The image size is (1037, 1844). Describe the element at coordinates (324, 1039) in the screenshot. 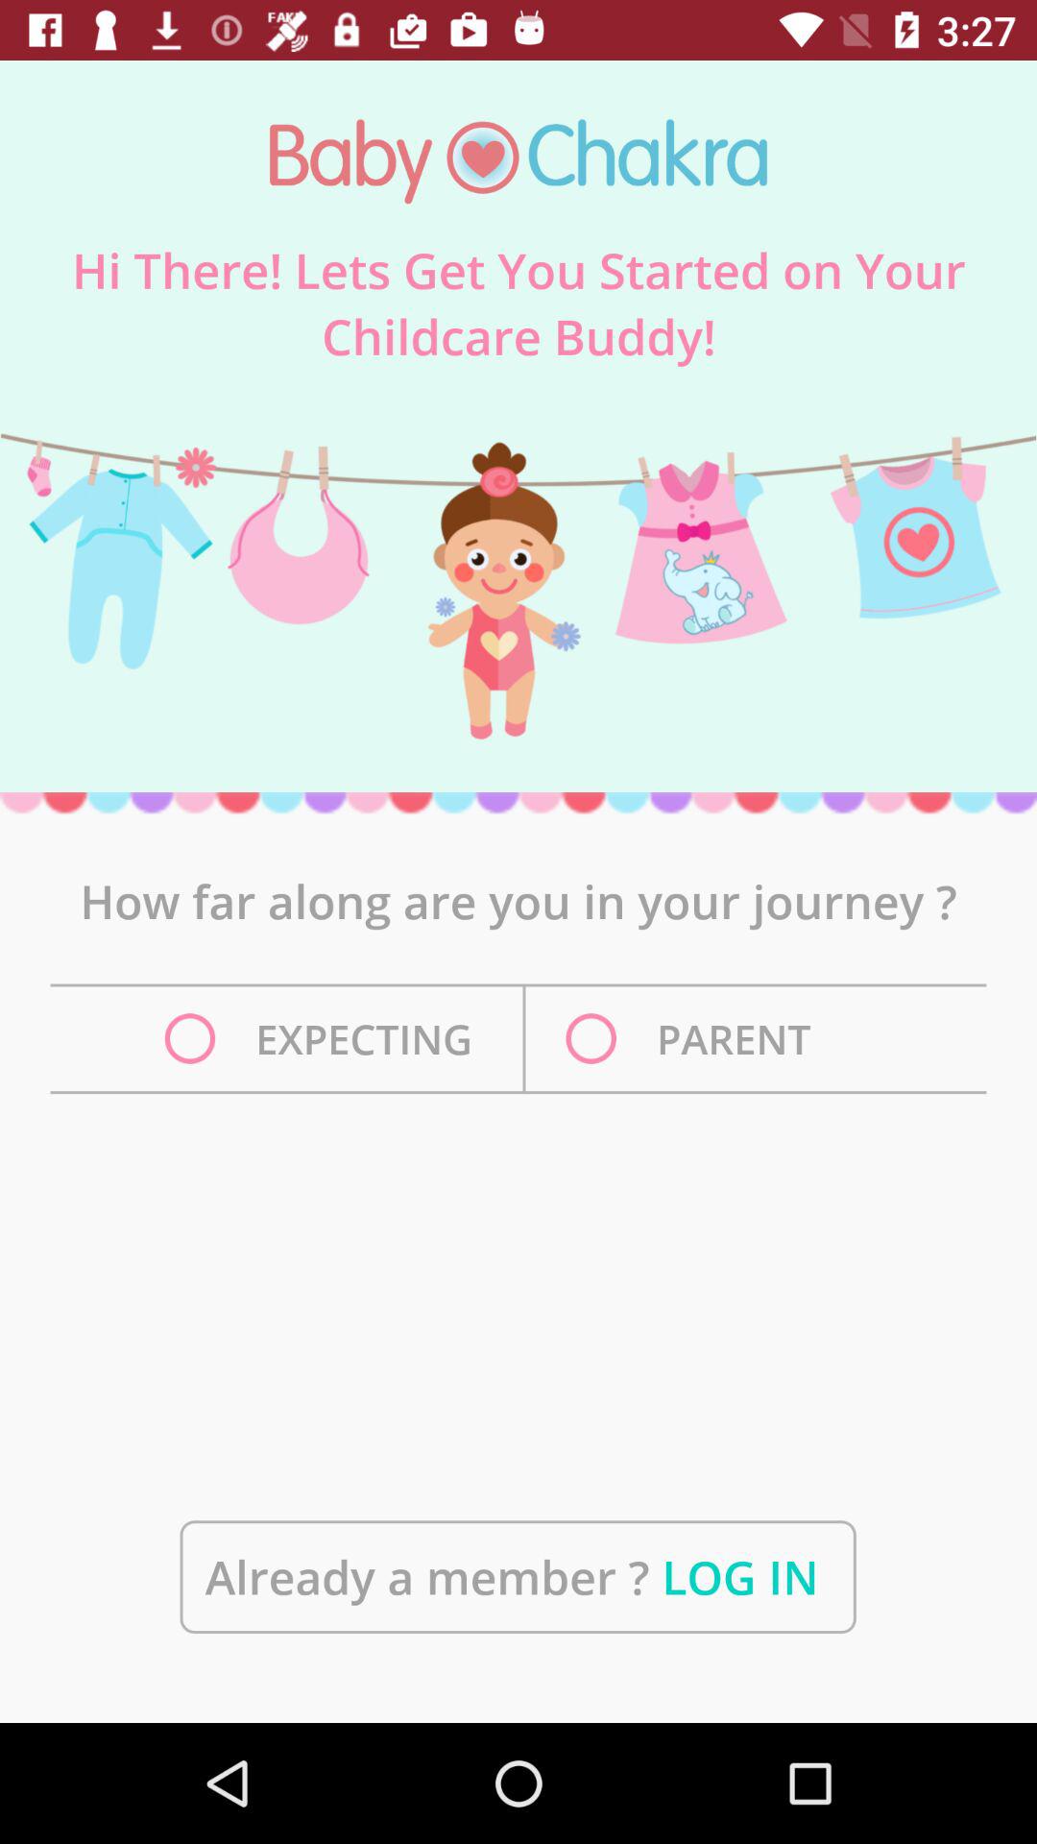

I see `swipe until the expecting icon` at that location.